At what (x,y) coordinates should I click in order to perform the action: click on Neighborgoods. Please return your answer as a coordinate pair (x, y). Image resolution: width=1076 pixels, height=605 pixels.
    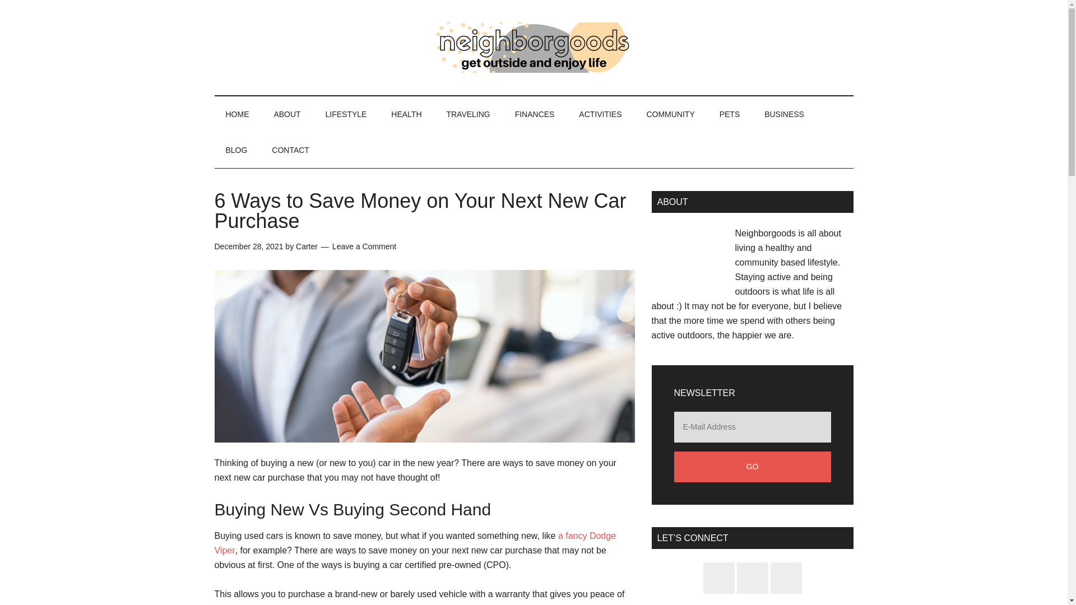
    Looking at the image, I should click on (534, 47).